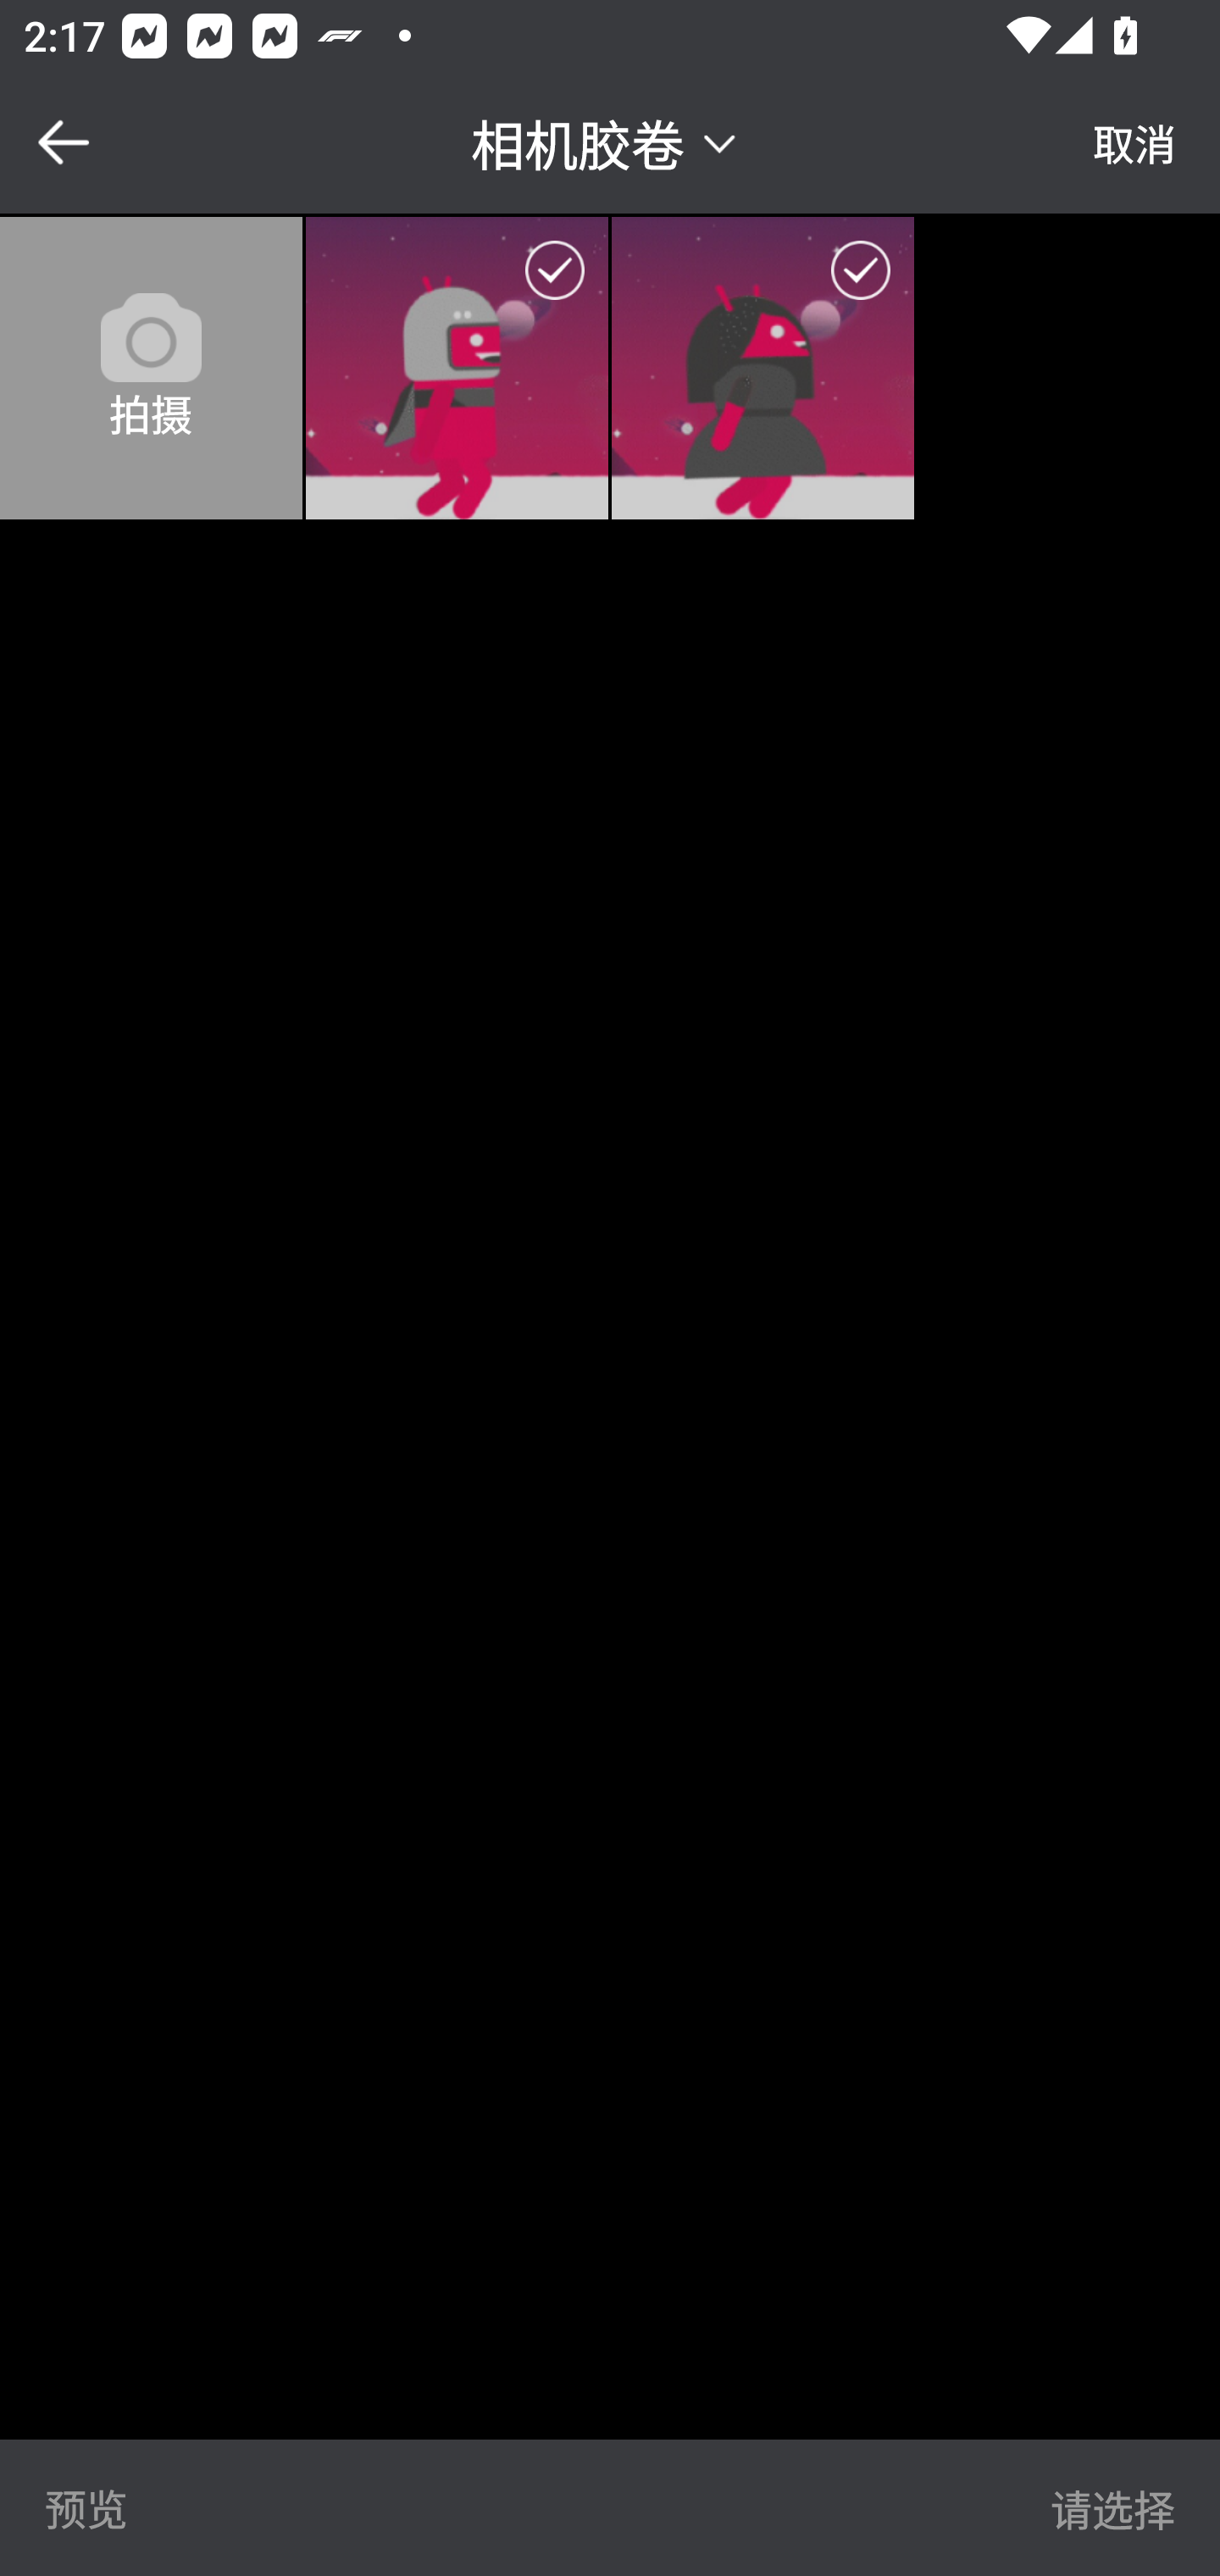 This screenshot has width=1220, height=2576. I want to click on 相机胶卷, so click(608, 141).